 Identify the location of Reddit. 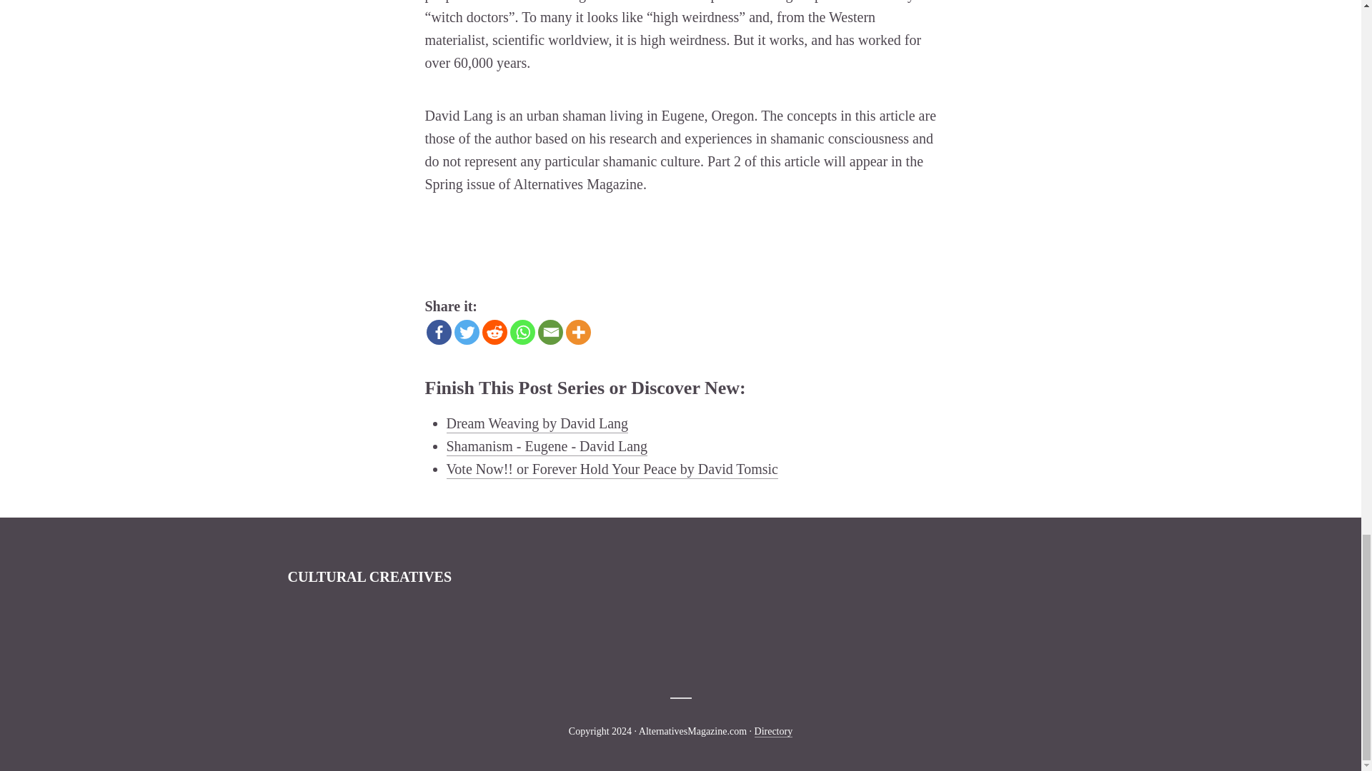
(493, 332).